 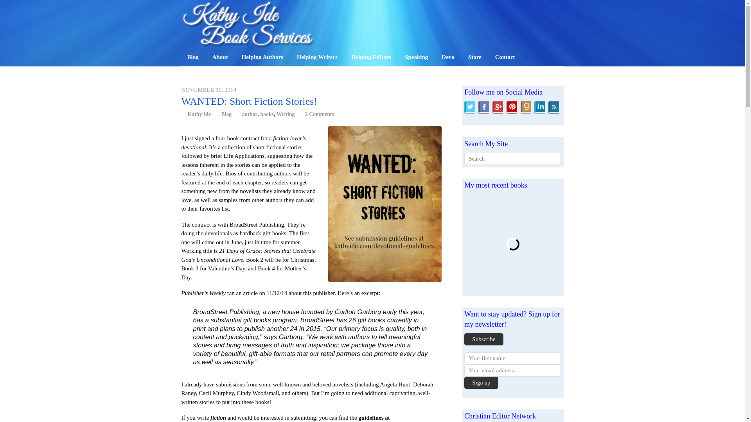 What do you see at coordinates (553, 107) in the screenshot?
I see `RSS` at bounding box center [553, 107].